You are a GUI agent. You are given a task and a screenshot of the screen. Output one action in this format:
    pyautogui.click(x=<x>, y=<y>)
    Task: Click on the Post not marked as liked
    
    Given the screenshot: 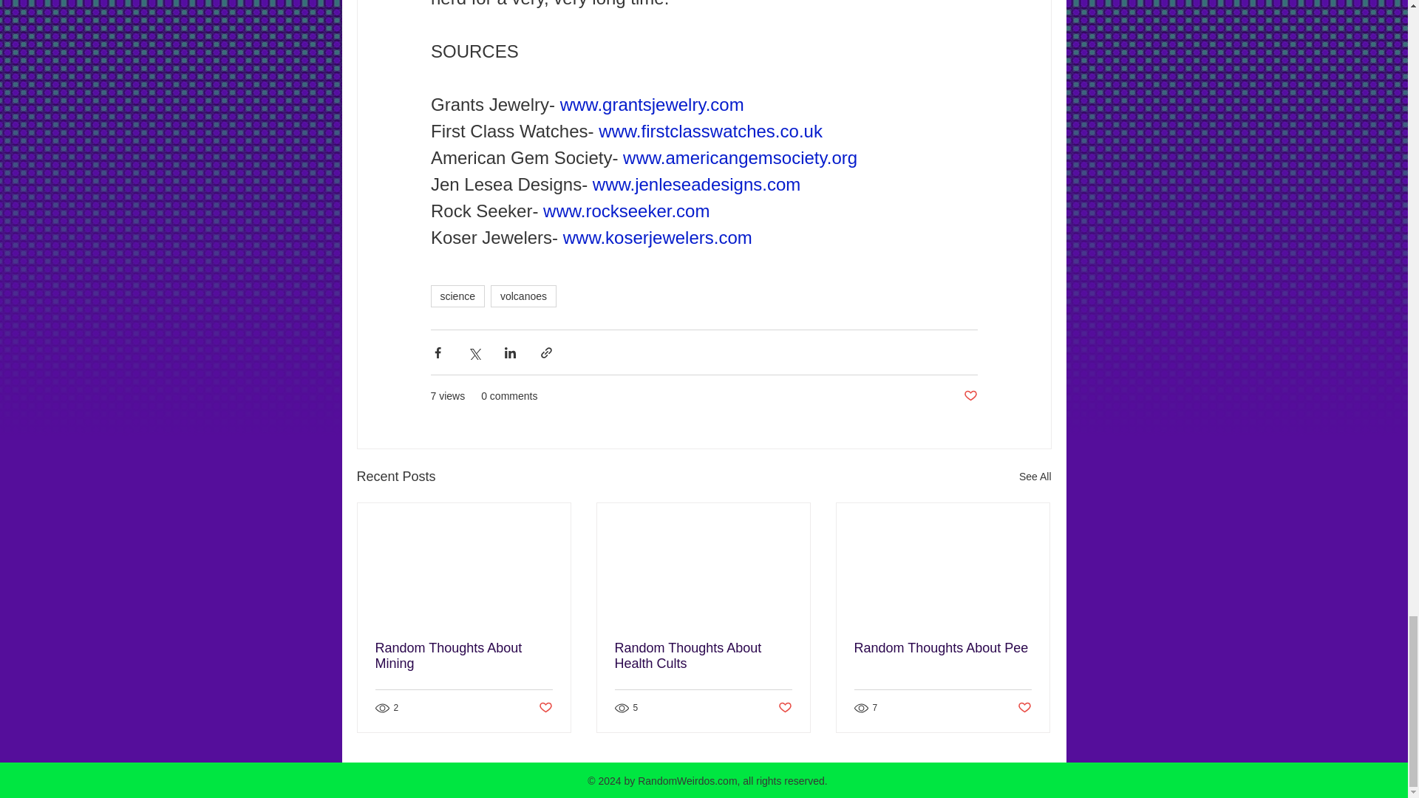 What is the action you would take?
    pyautogui.click(x=785, y=708)
    